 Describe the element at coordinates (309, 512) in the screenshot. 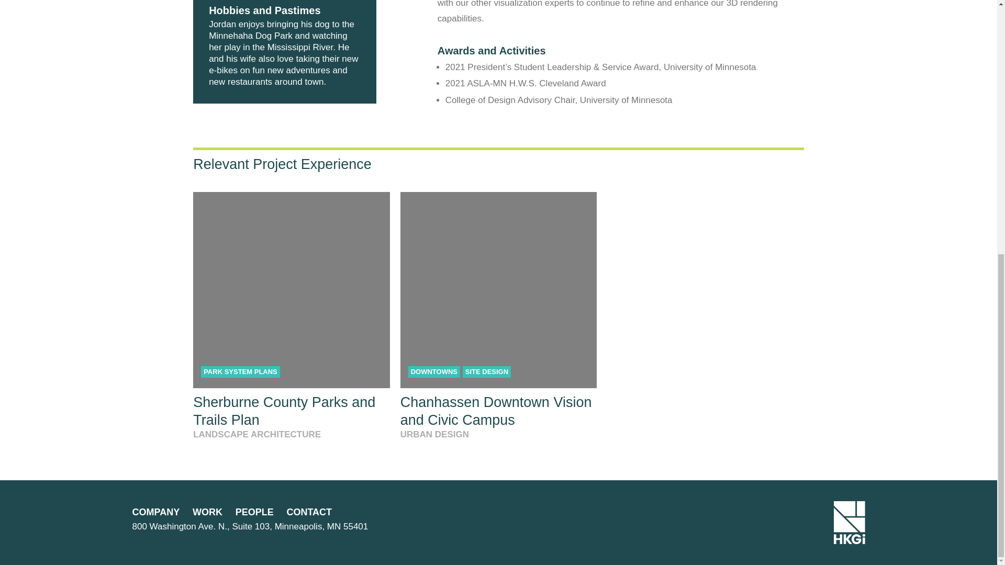

I see `CONTACT` at that location.